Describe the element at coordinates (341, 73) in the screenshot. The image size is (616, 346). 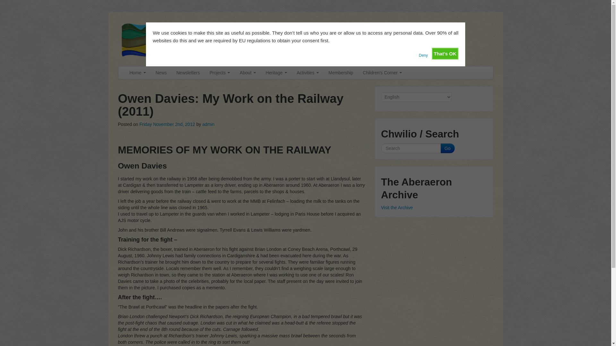
I see `Membership` at that location.